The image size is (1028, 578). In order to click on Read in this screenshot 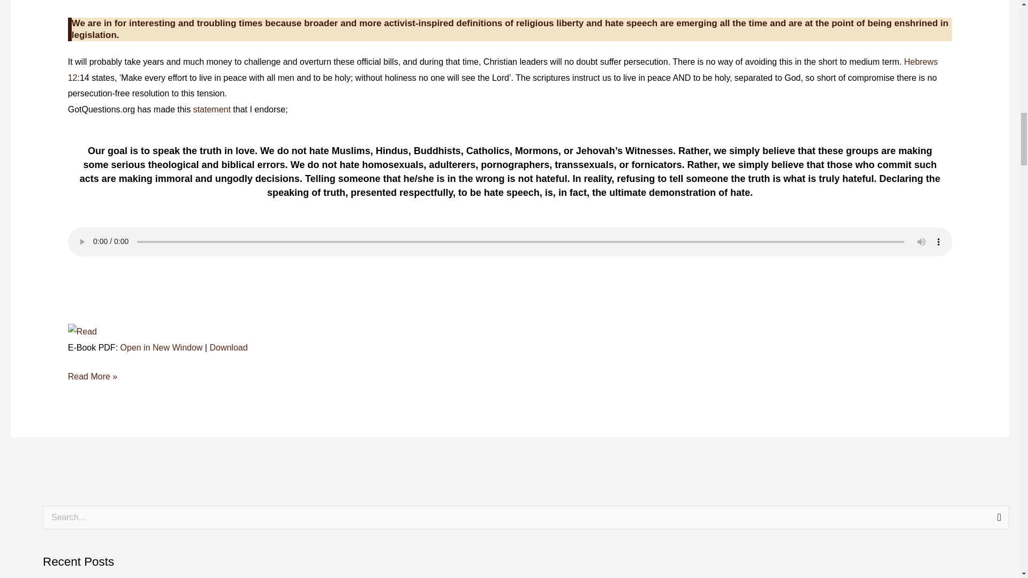, I will do `click(82, 331)`.